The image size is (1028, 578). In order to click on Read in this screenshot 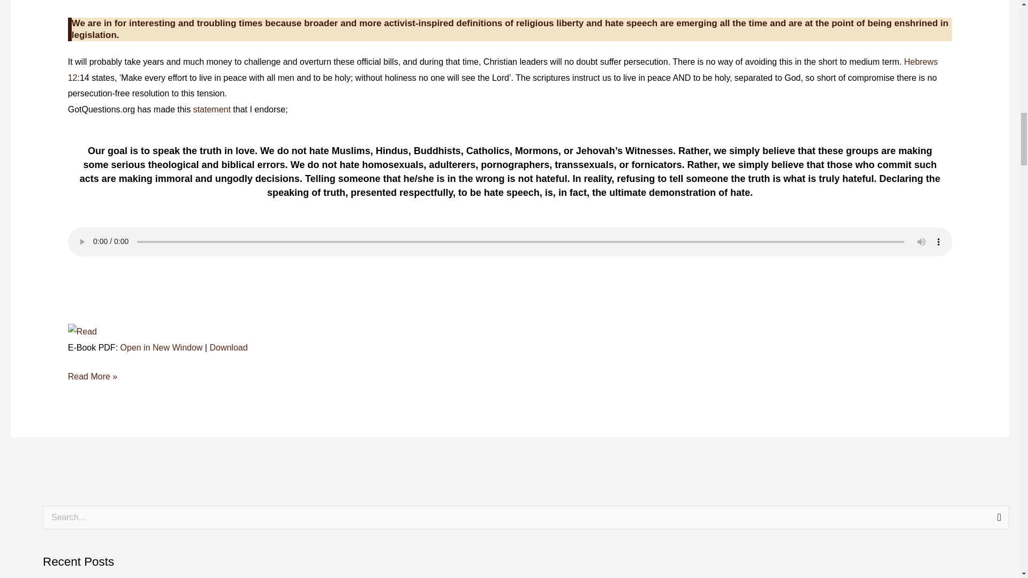, I will do `click(82, 331)`.